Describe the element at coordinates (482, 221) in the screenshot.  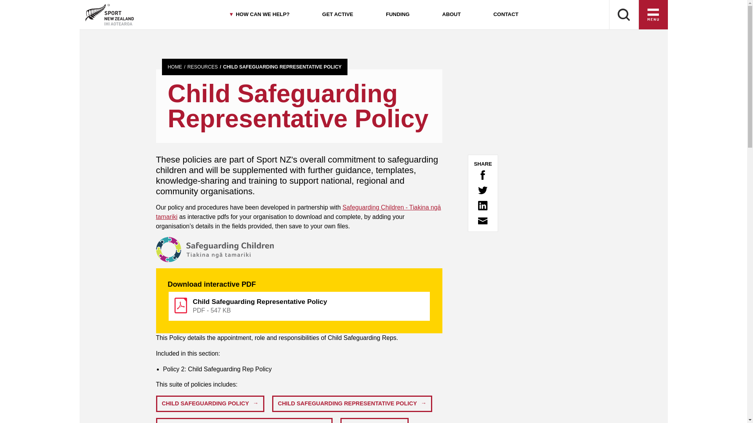
I see `Share via Email` at that location.